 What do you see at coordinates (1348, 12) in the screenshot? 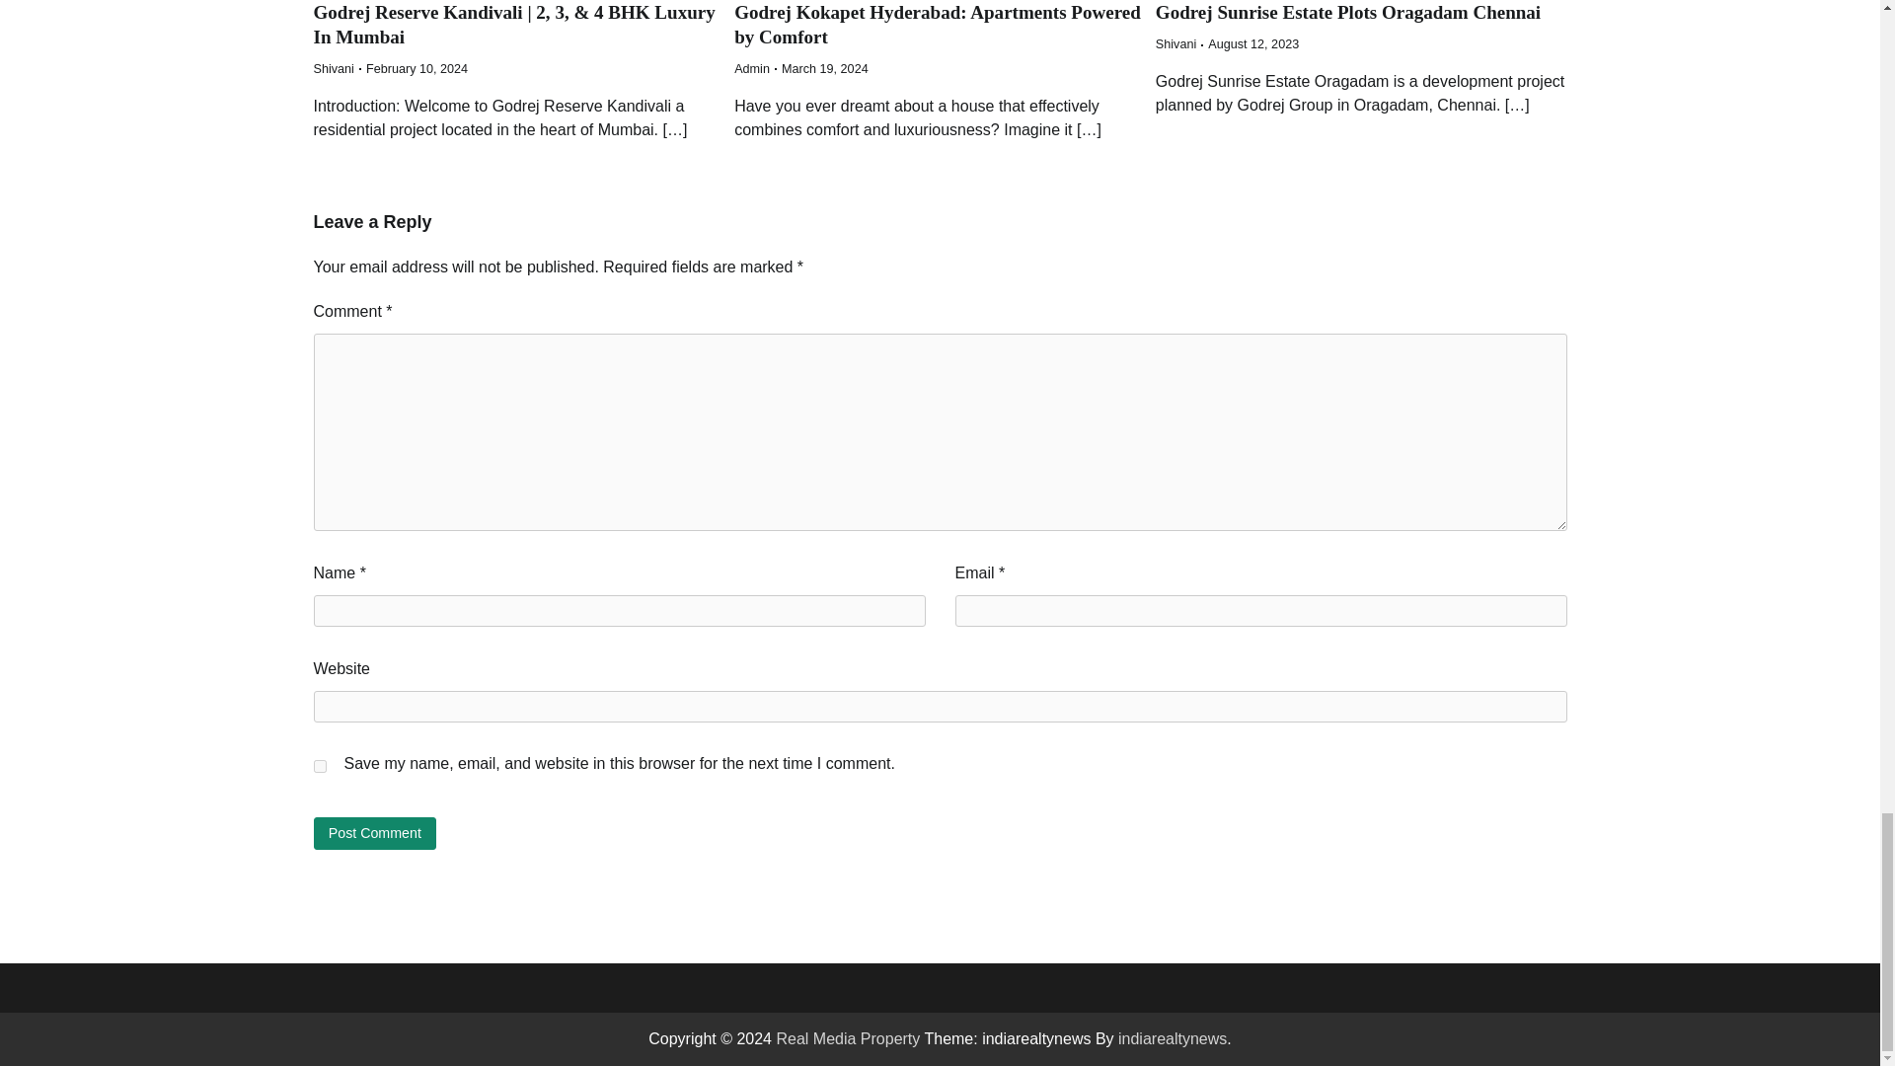
I see `Godrej Sunrise Estate Plots Oragadam Chennai` at bounding box center [1348, 12].